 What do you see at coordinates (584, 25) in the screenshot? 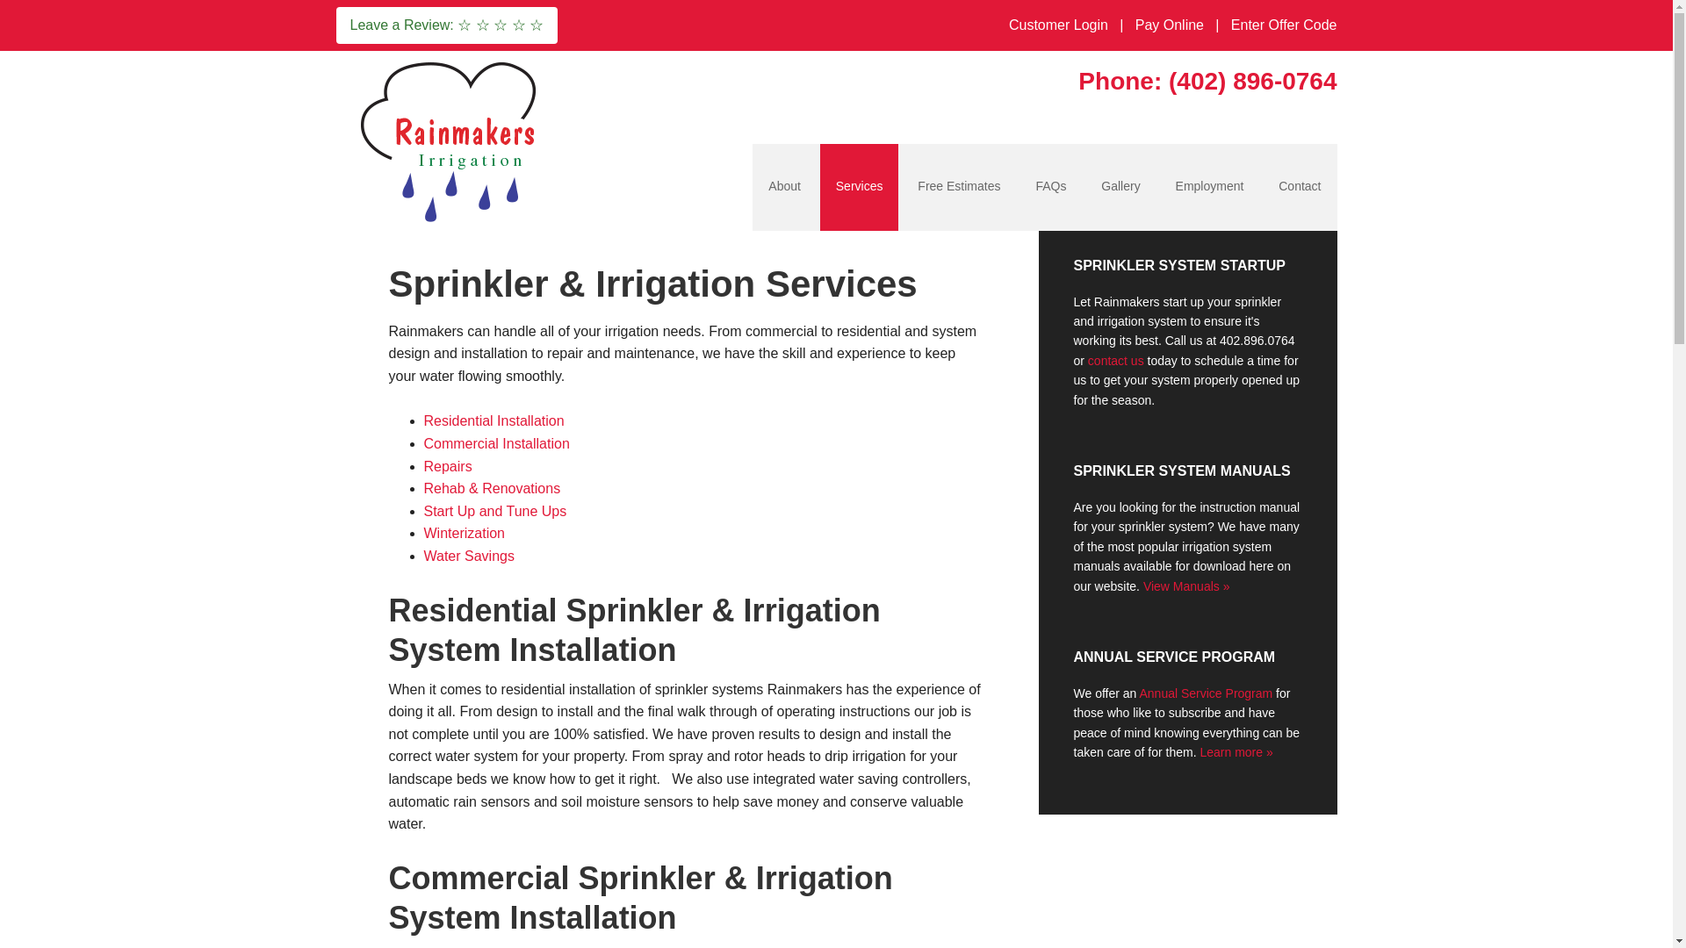
I see `Rainmakers on Facebook` at bounding box center [584, 25].